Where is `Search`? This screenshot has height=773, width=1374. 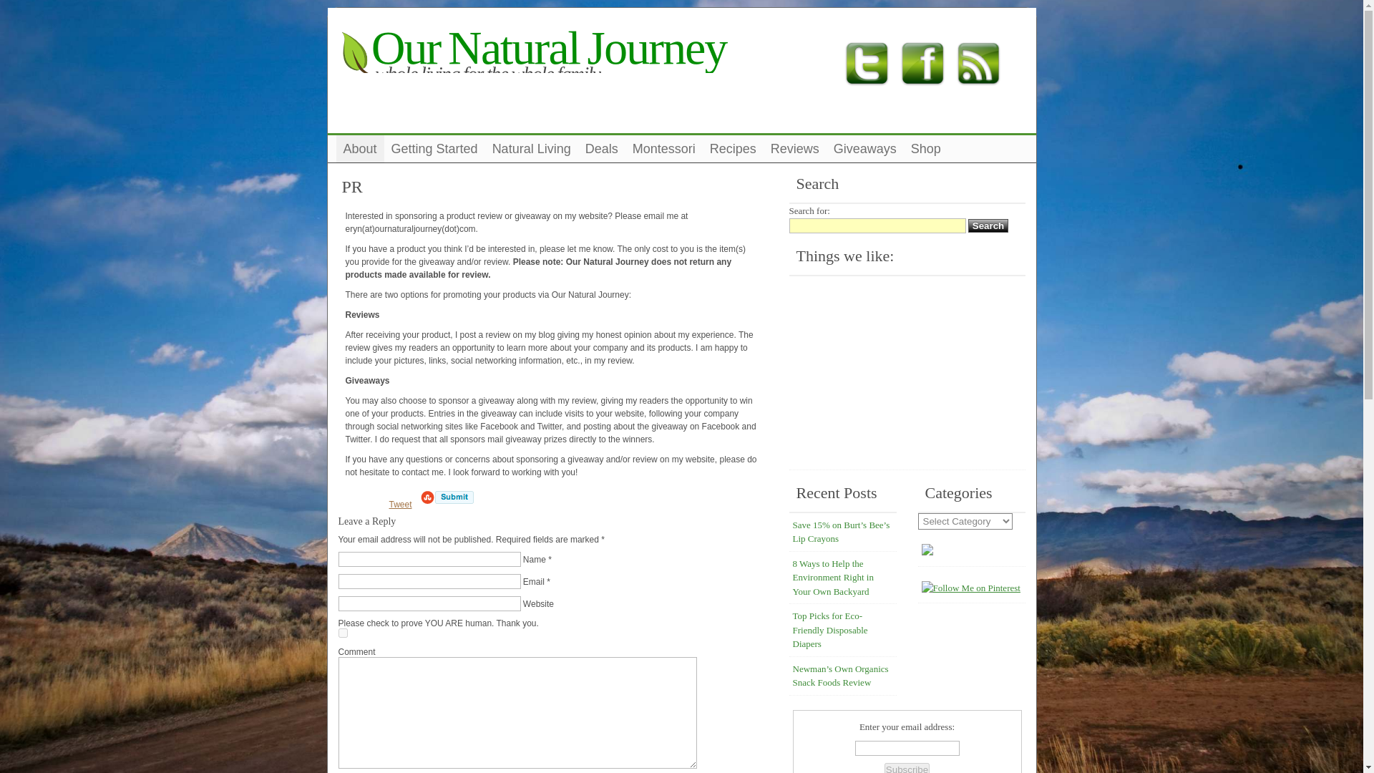 Search is located at coordinates (988, 225).